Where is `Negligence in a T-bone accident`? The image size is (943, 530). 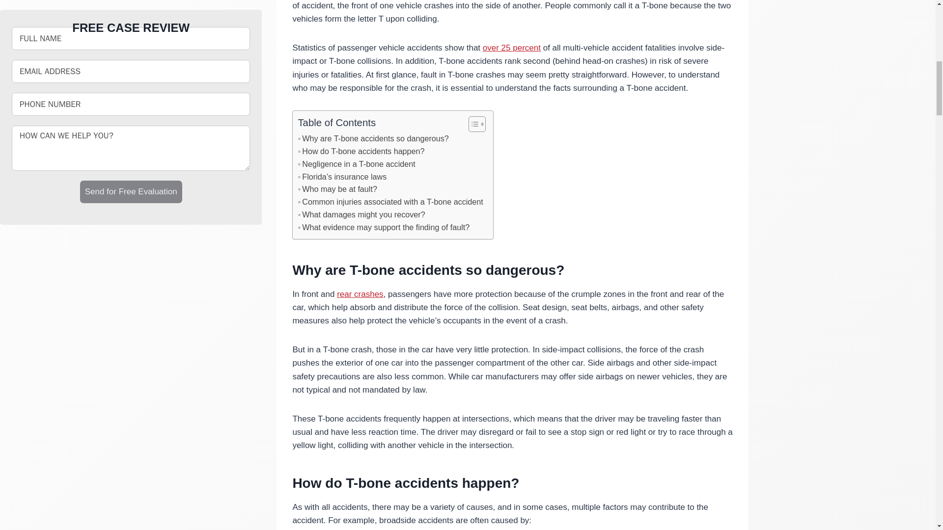 Negligence in a T-bone accident is located at coordinates (356, 164).